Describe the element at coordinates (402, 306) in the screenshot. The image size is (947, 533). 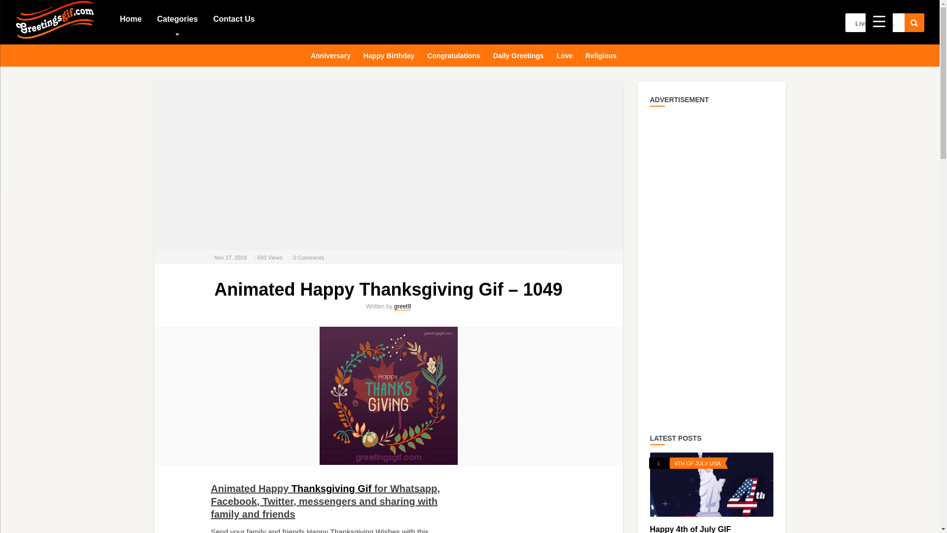
I see `Posts by greet9` at that location.